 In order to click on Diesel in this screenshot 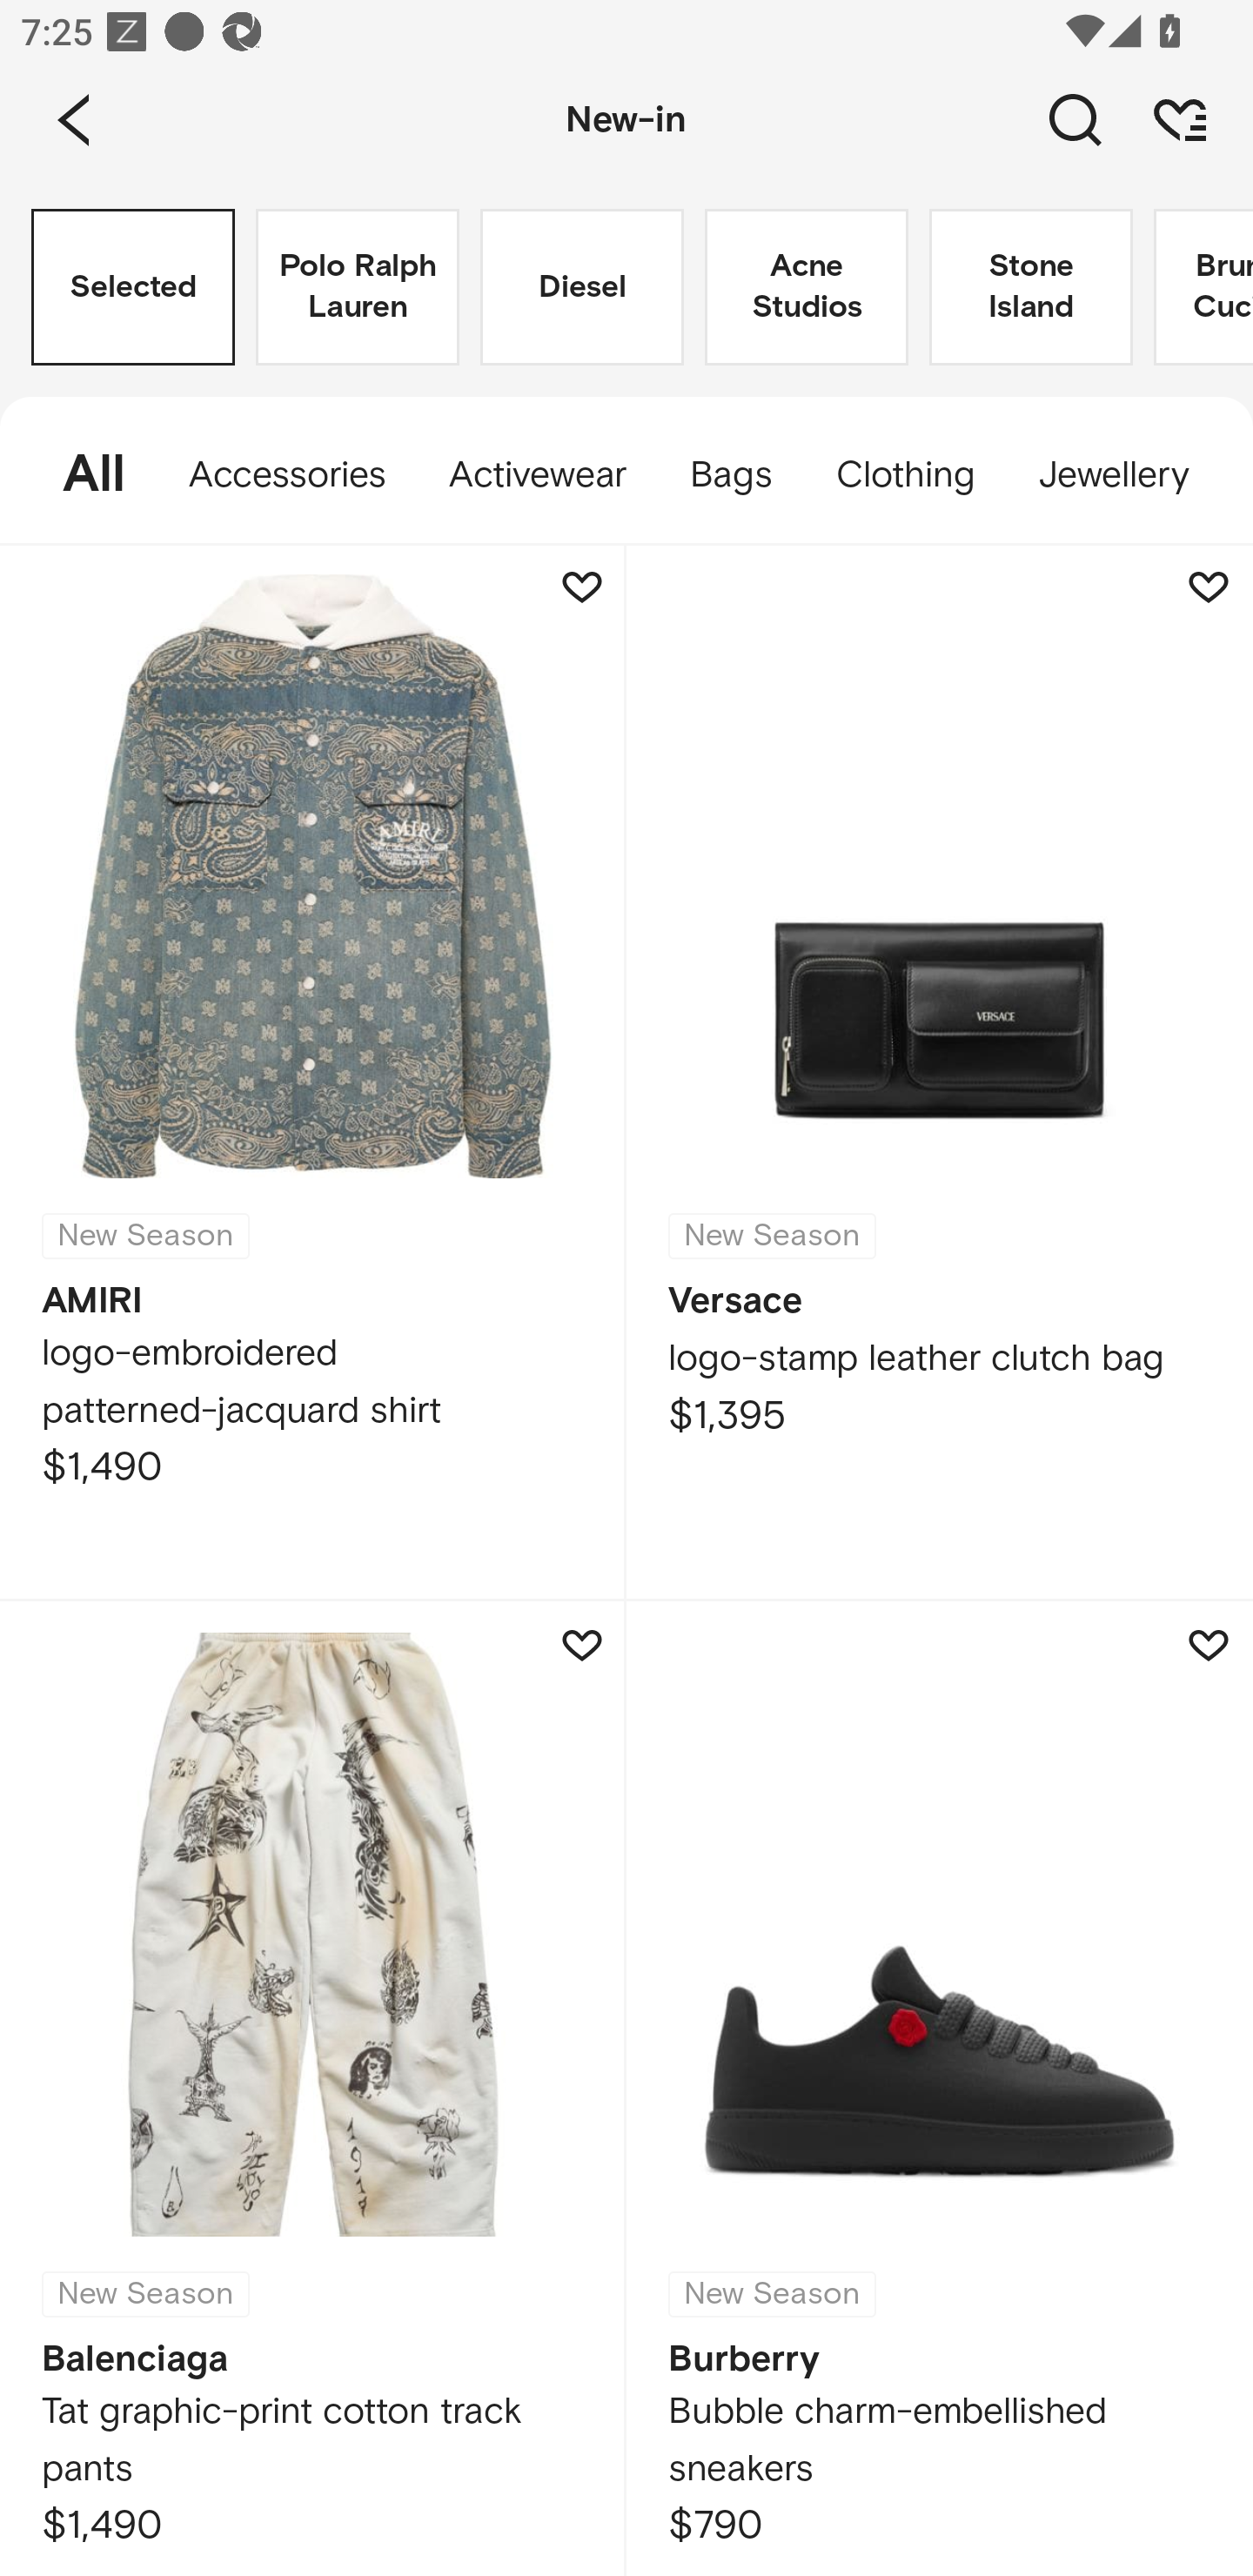, I will do `click(581, 287)`.